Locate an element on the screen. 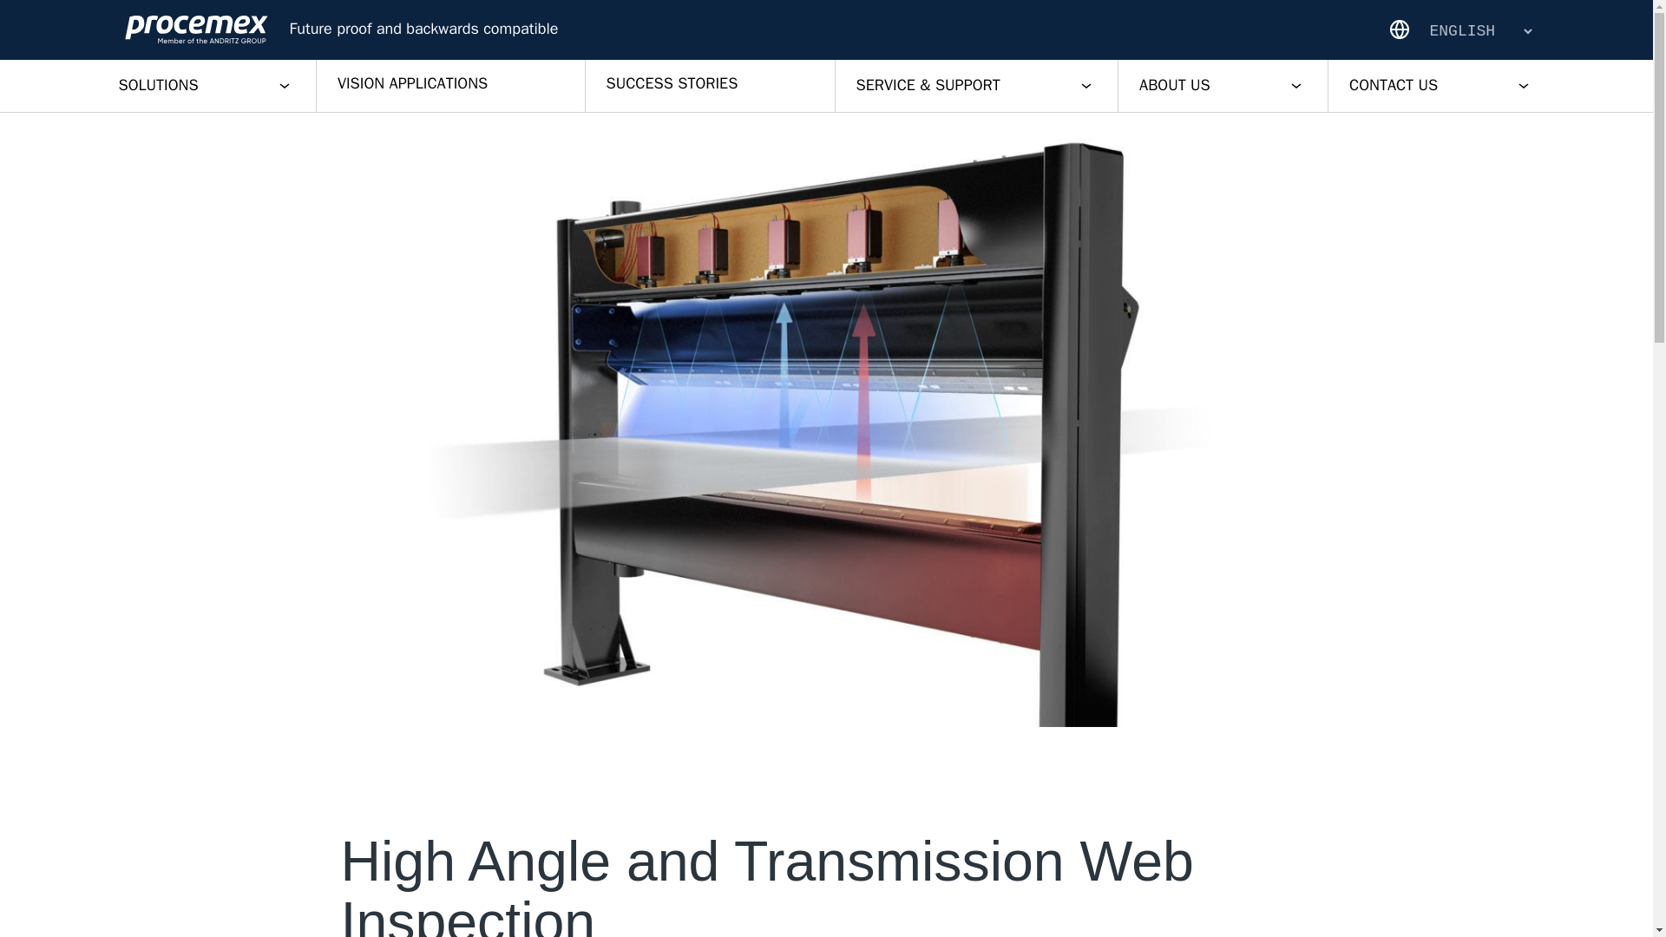  ABOUT US is located at coordinates (1223, 85).